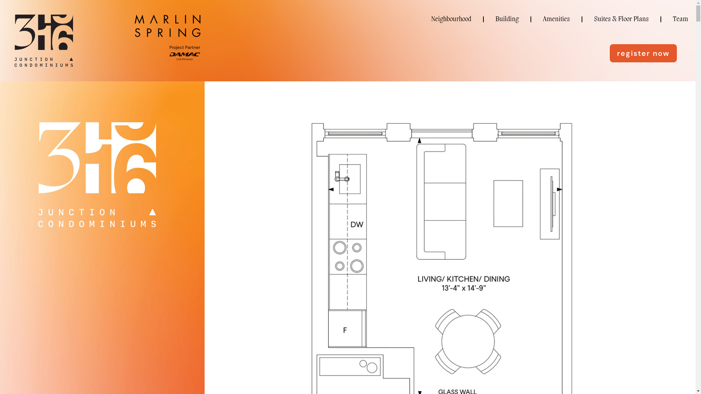 This screenshot has height=394, width=701. What do you see at coordinates (507, 19) in the screenshot?
I see `Building` at bounding box center [507, 19].